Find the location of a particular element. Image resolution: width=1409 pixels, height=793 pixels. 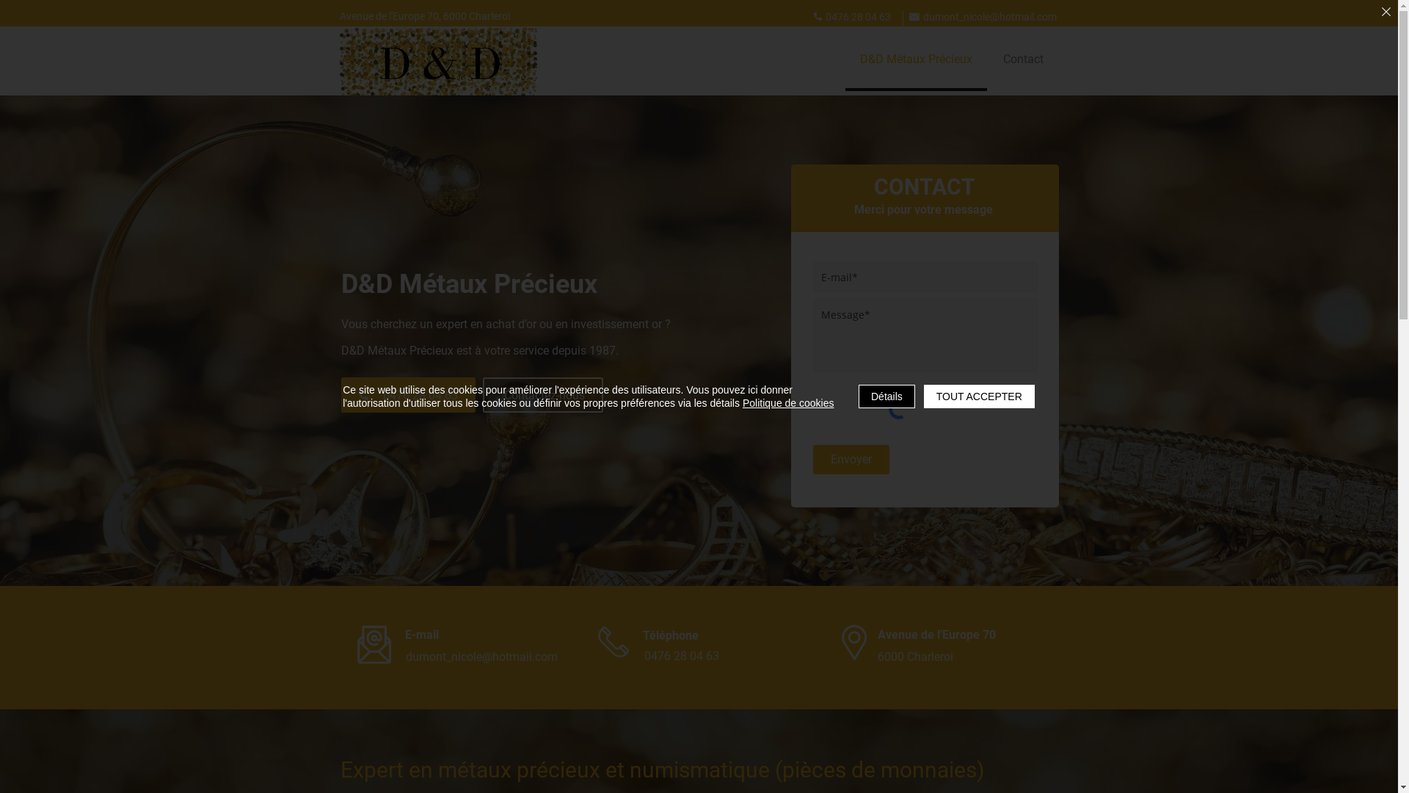

Politique de cookies is located at coordinates (788, 403).